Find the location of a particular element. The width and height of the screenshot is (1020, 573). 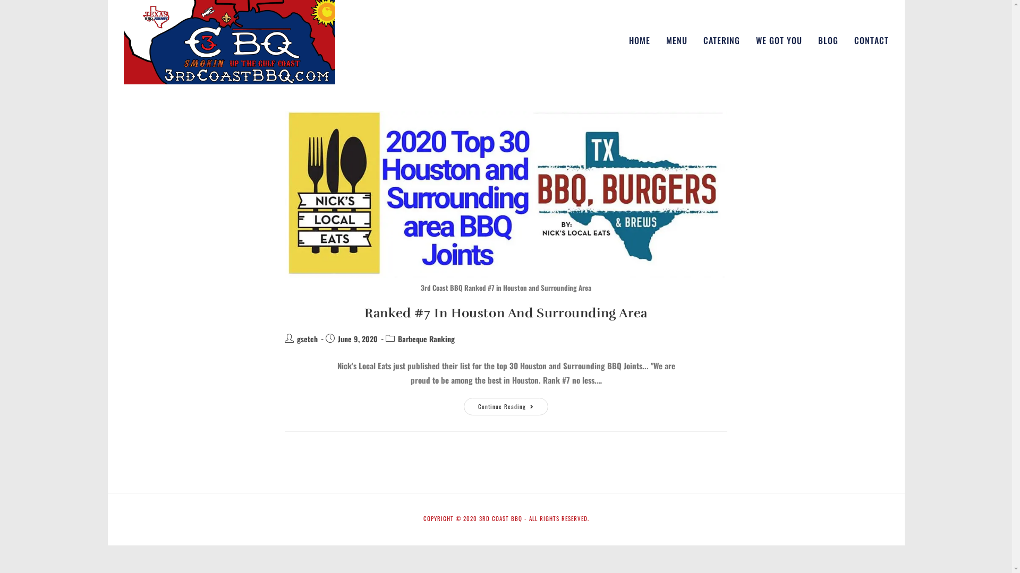

HOME is located at coordinates (639, 40).